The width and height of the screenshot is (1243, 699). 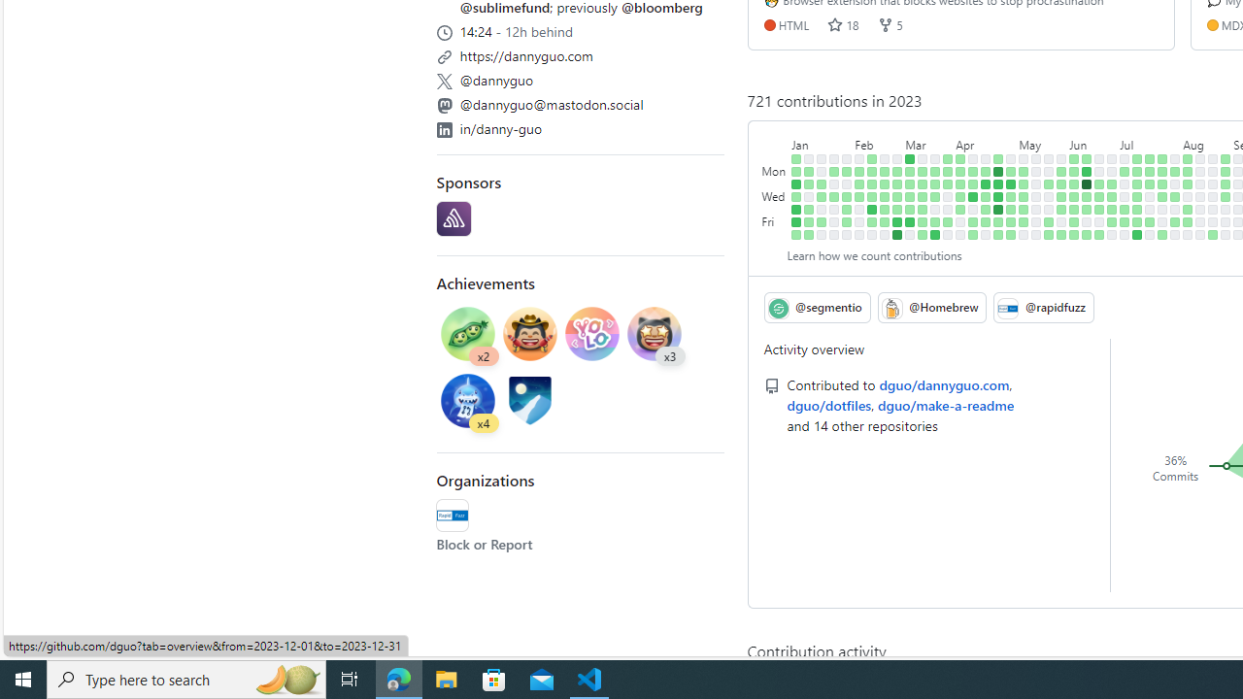 I want to click on No contributions on August 13th., so click(x=1200, y=158).